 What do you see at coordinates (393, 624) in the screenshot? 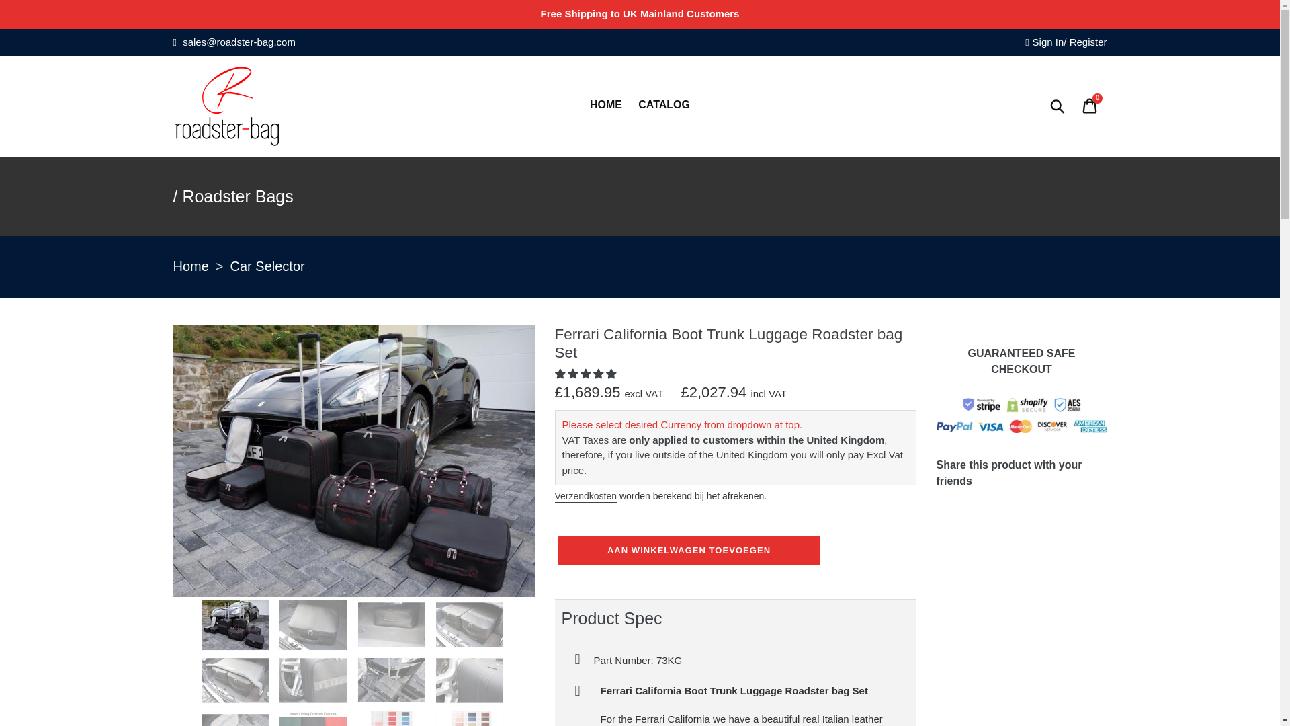
I see `Ferrari California Boot Trunk Luggage Roadster bag Set` at bounding box center [393, 624].